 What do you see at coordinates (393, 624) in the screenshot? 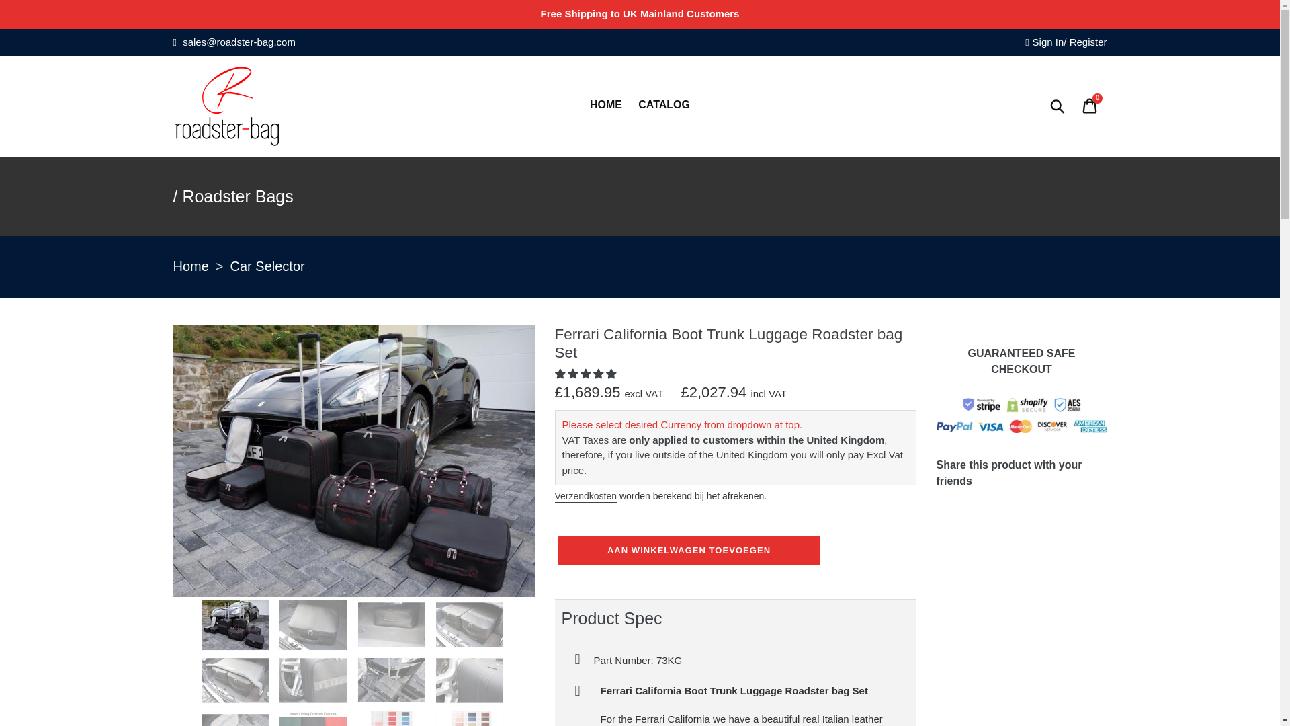
I see `Ferrari California Boot Trunk Luggage Roadster bag Set` at bounding box center [393, 624].